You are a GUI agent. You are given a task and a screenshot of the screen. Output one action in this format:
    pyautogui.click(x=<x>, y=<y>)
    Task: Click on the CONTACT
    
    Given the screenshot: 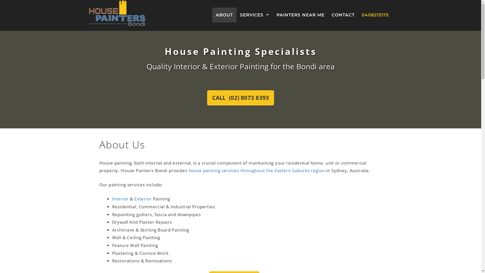 What is the action you would take?
    pyautogui.click(x=343, y=15)
    